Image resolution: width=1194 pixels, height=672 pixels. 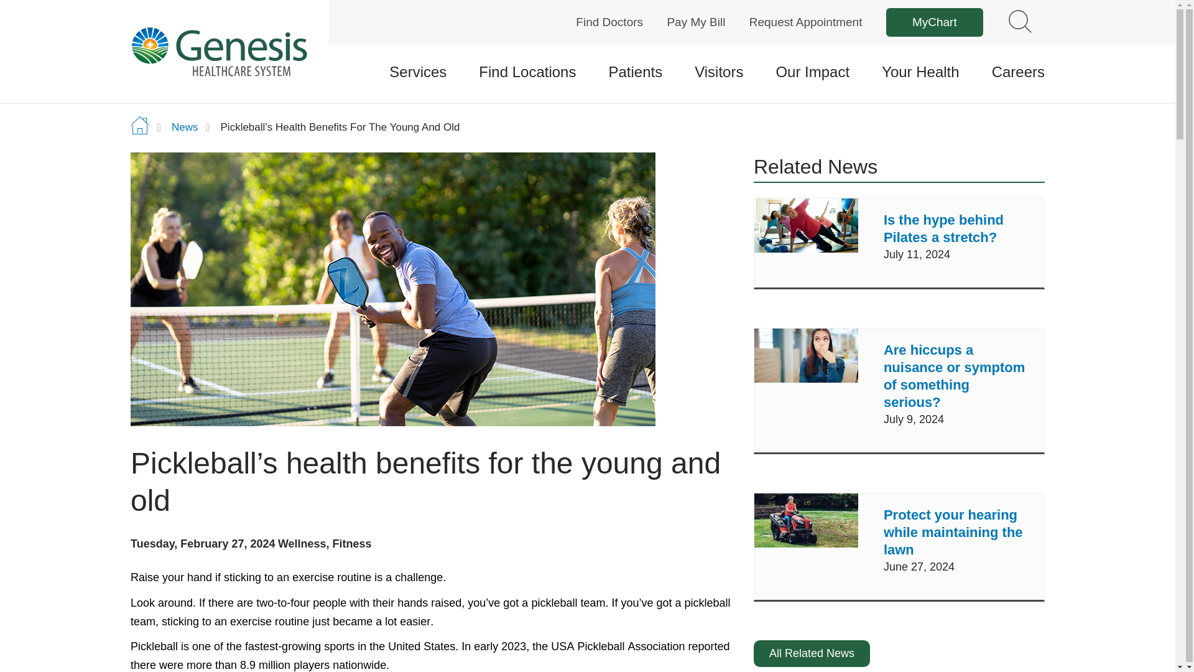 What do you see at coordinates (418, 72) in the screenshot?
I see `Services` at bounding box center [418, 72].